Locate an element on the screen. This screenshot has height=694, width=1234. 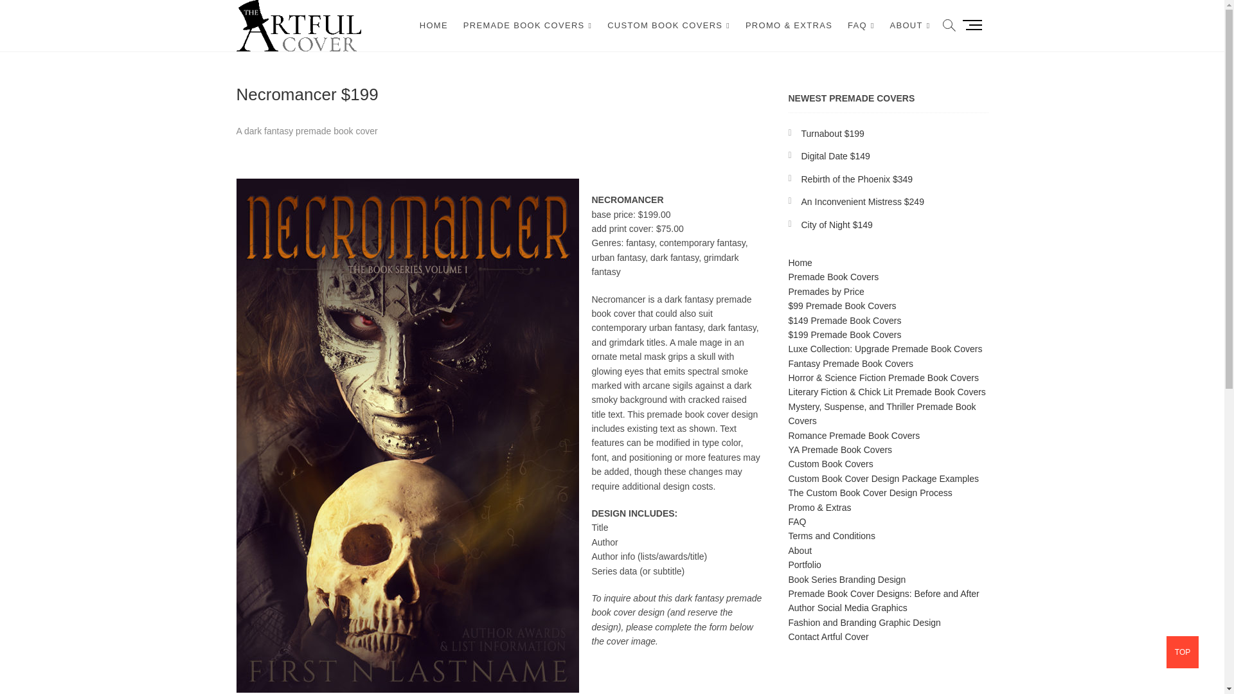
ABOUT is located at coordinates (910, 26).